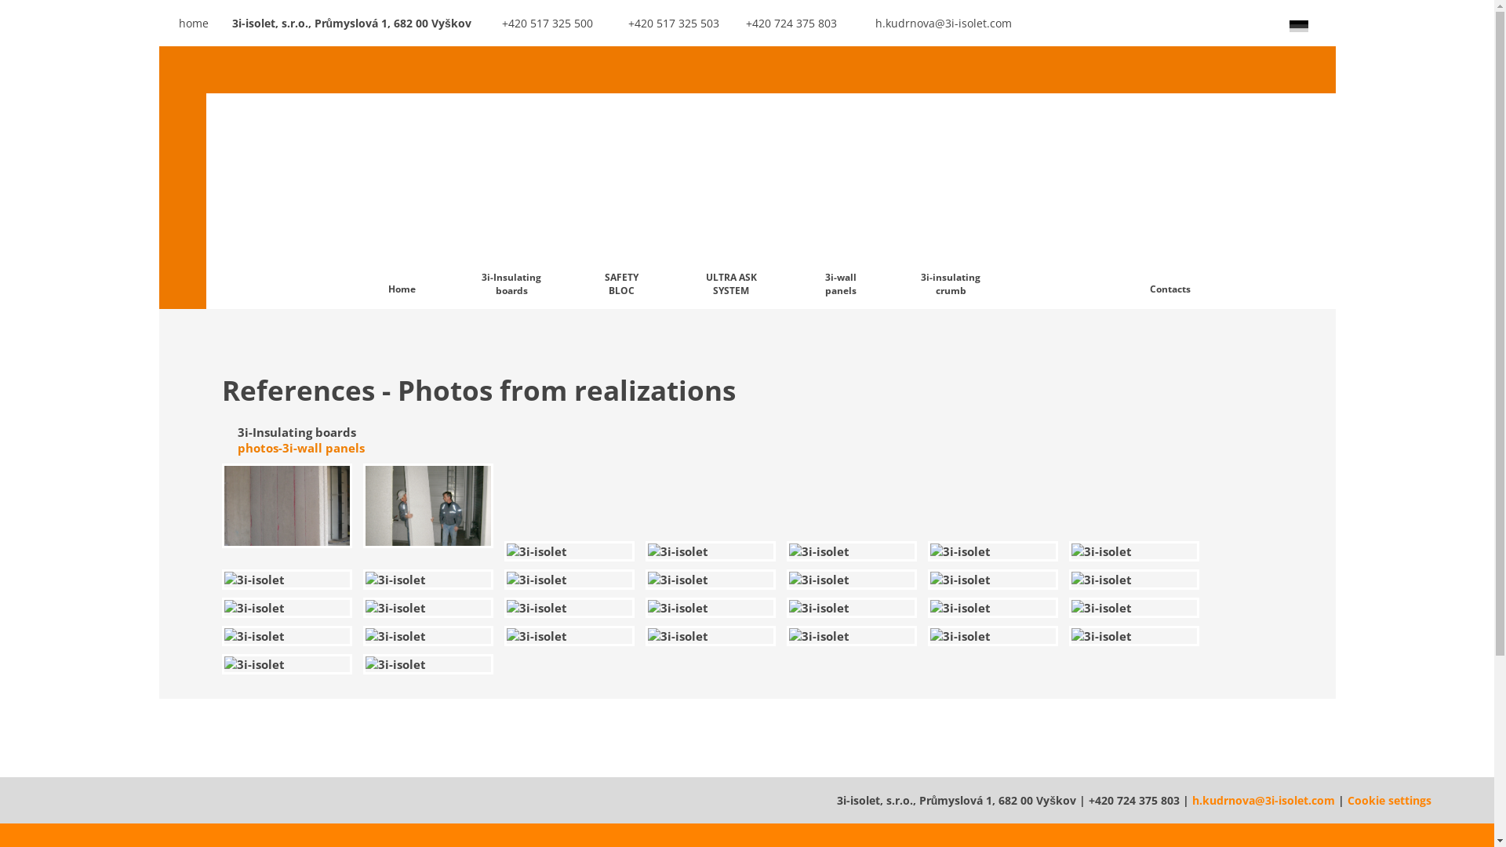 The width and height of the screenshot is (1506, 847). Describe the element at coordinates (1170, 201) in the screenshot. I see `Contacts` at that location.